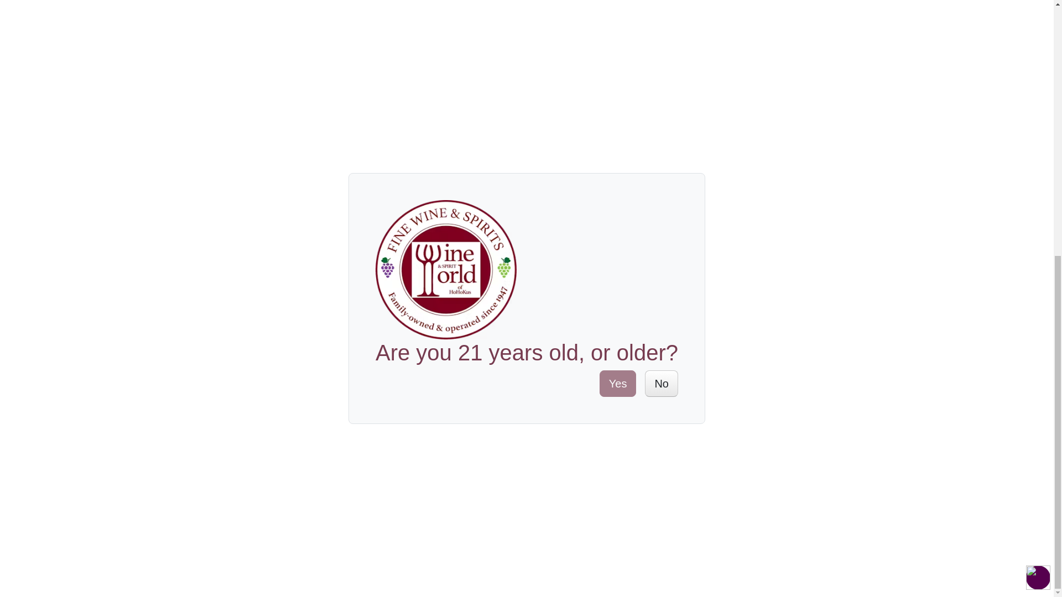 The image size is (1062, 597). What do you see at coordinates (437, 268) in the screenshot?
I see `Buy` at bounding box center [437, 268].